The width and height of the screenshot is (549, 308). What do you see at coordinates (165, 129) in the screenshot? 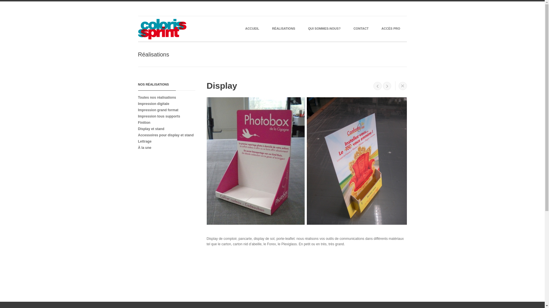
I see `Display et stand` at bounding box center [165, 129].